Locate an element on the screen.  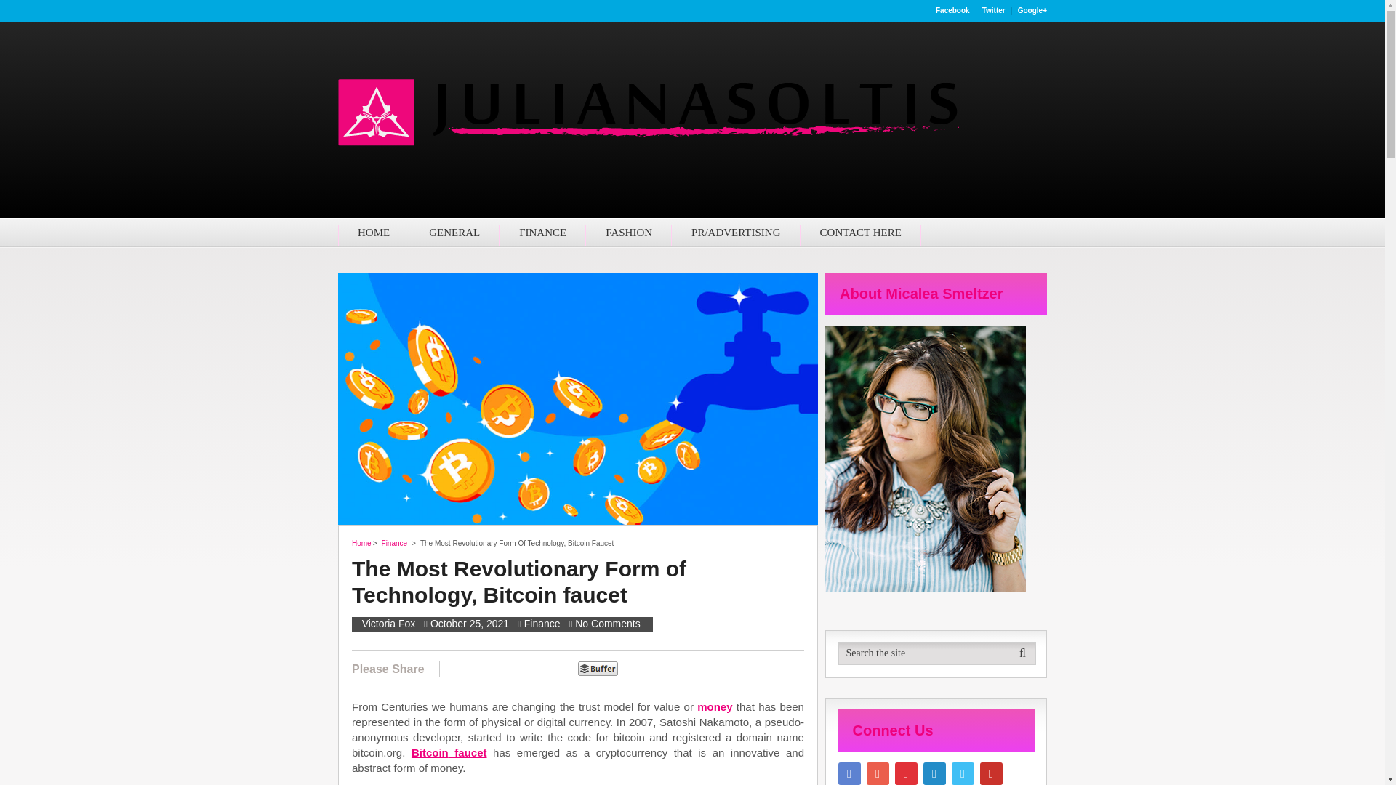
CONTACT HERE is located at coordinates (861, 233).